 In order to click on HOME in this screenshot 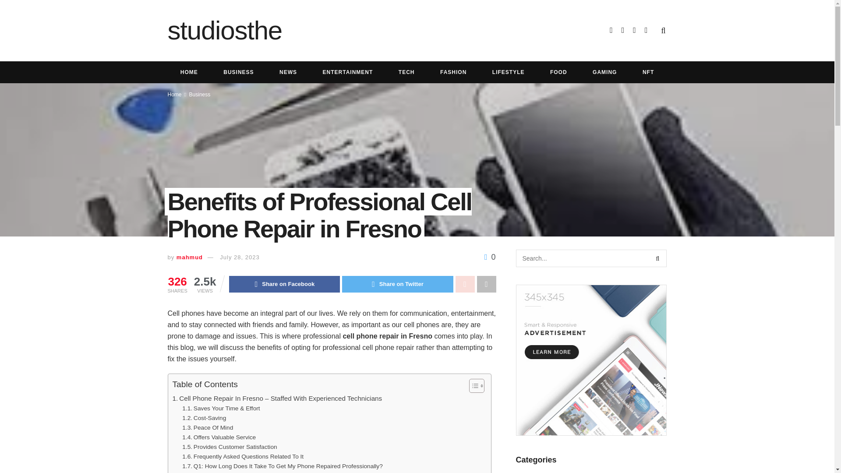, I will do `click(189, 72)`.